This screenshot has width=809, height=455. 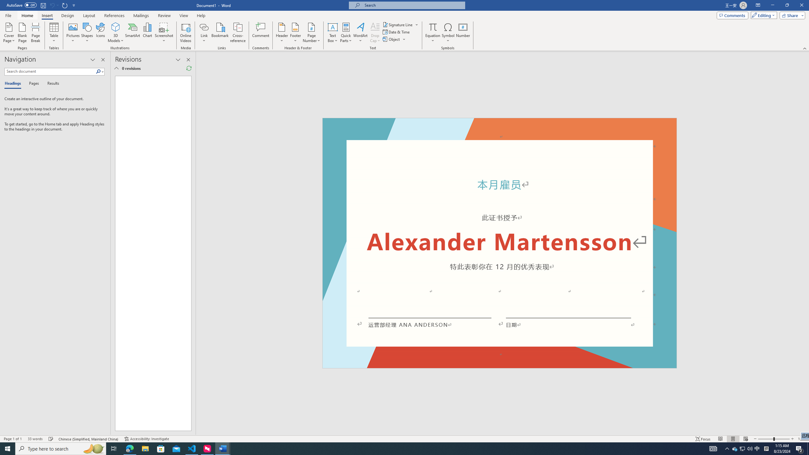 What do you see at coordinates (499, 248) in the screenshot?
I see `Page 1 content` at bounding box center [499, 248].